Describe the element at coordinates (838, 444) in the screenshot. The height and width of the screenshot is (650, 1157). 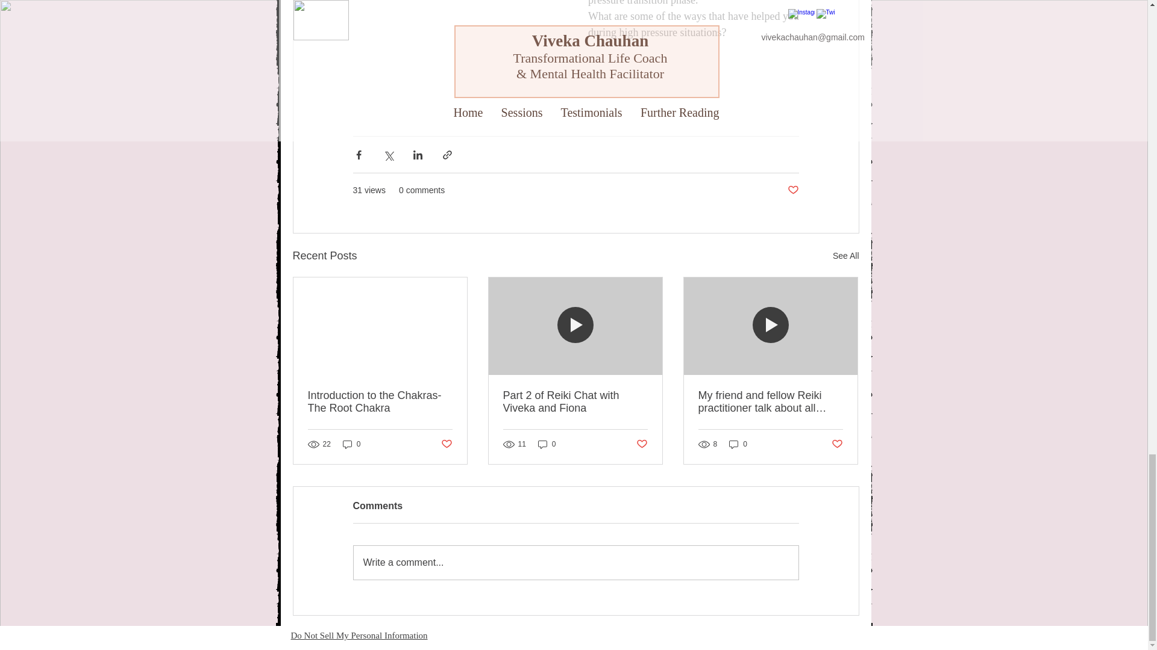
I see `Post not marked as liked` at that location.